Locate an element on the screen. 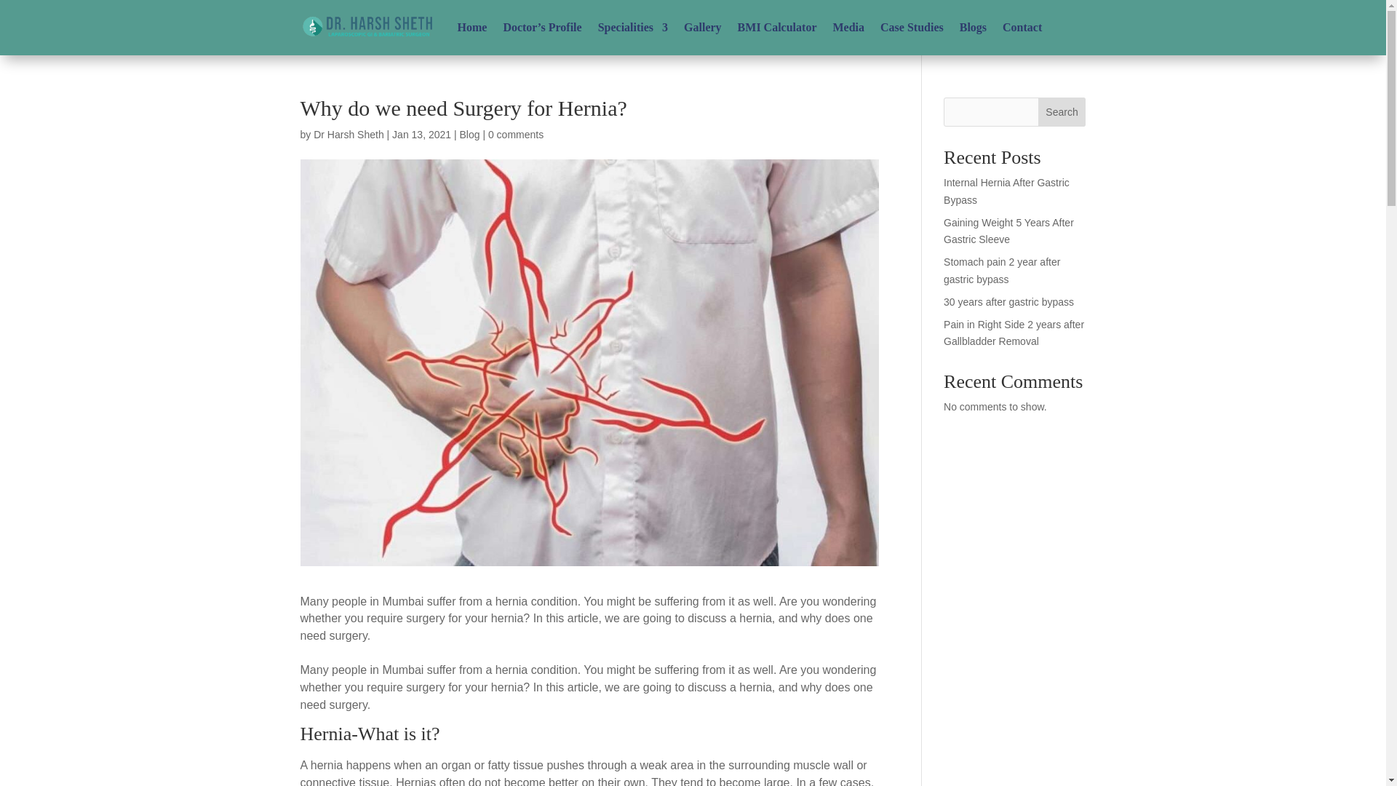 Image resolution: width=1397 pixels, height=786 pixels. BMI Calculator is located at coordinates (777, 28).